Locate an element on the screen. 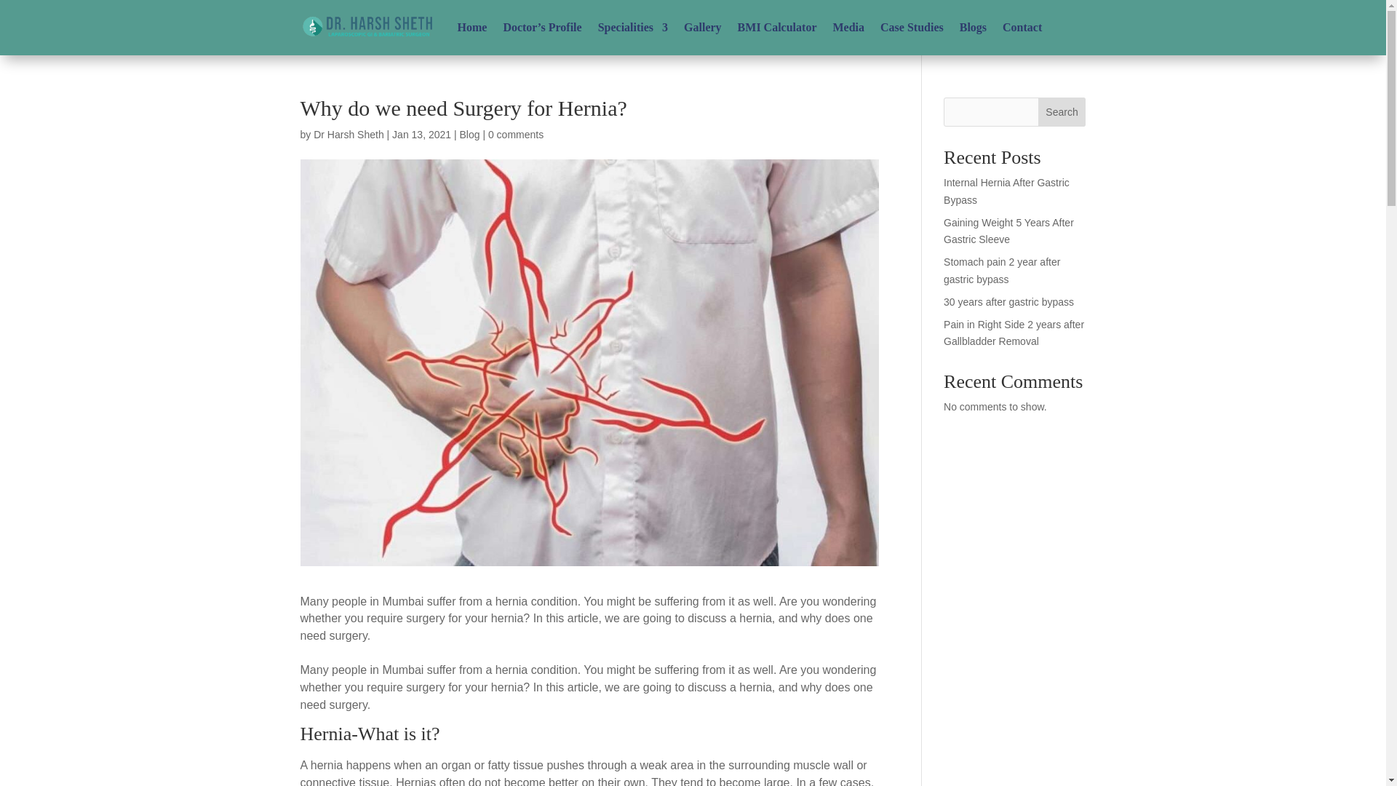 Image resolution: width=1397 pixels, height=786 pixels. BMI Calculator is located at coordinates (777, 28).